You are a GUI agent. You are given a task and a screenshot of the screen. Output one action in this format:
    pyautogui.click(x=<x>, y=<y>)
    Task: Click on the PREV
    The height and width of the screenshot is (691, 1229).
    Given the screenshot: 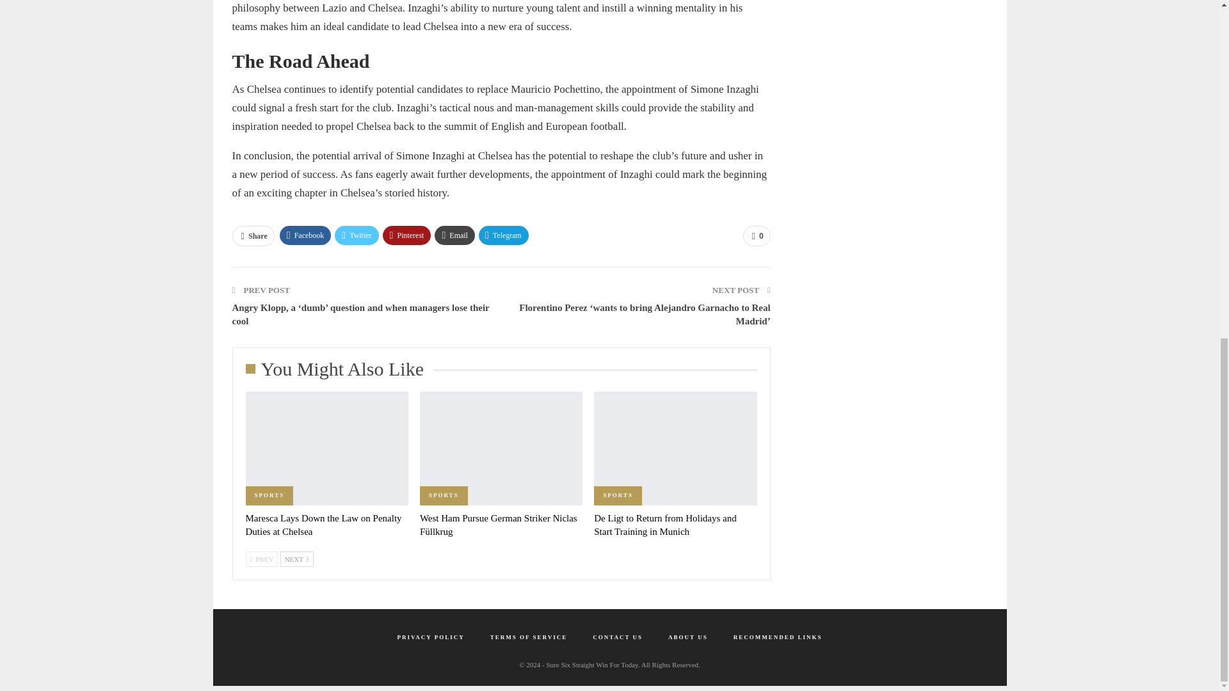 What is the action you would take?
    pyautogui.click(x=262, y=559)
    